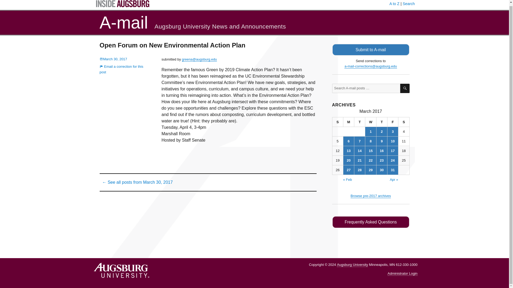 The width and height of the screenshot is (513, 288). I want to click on Sunday, so click(338, 122).